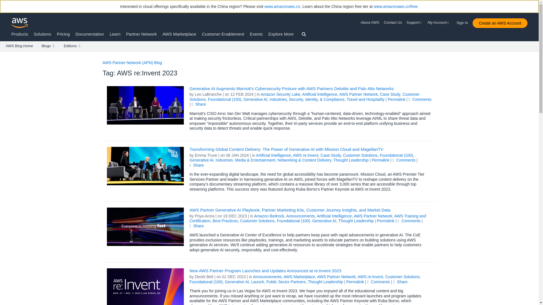 This screenshot has width=543, height=305. Describe the element at coordinates (390, 94) in the screenshot. I see `View all posts in Case Study` at that location.